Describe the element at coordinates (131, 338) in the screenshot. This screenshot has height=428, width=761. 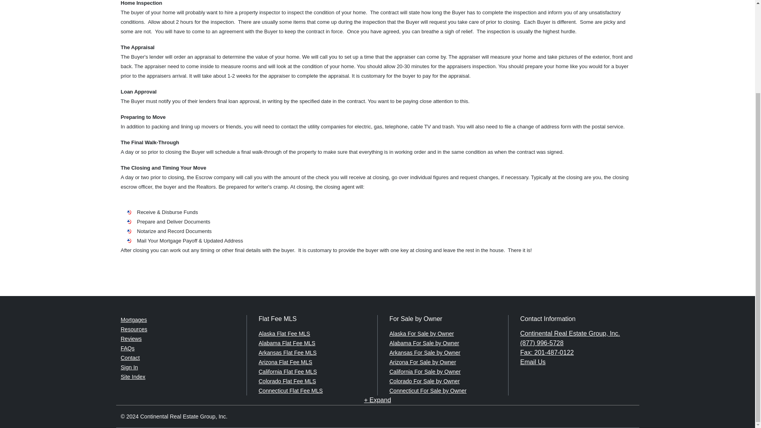
I see `Reviews` at that location.